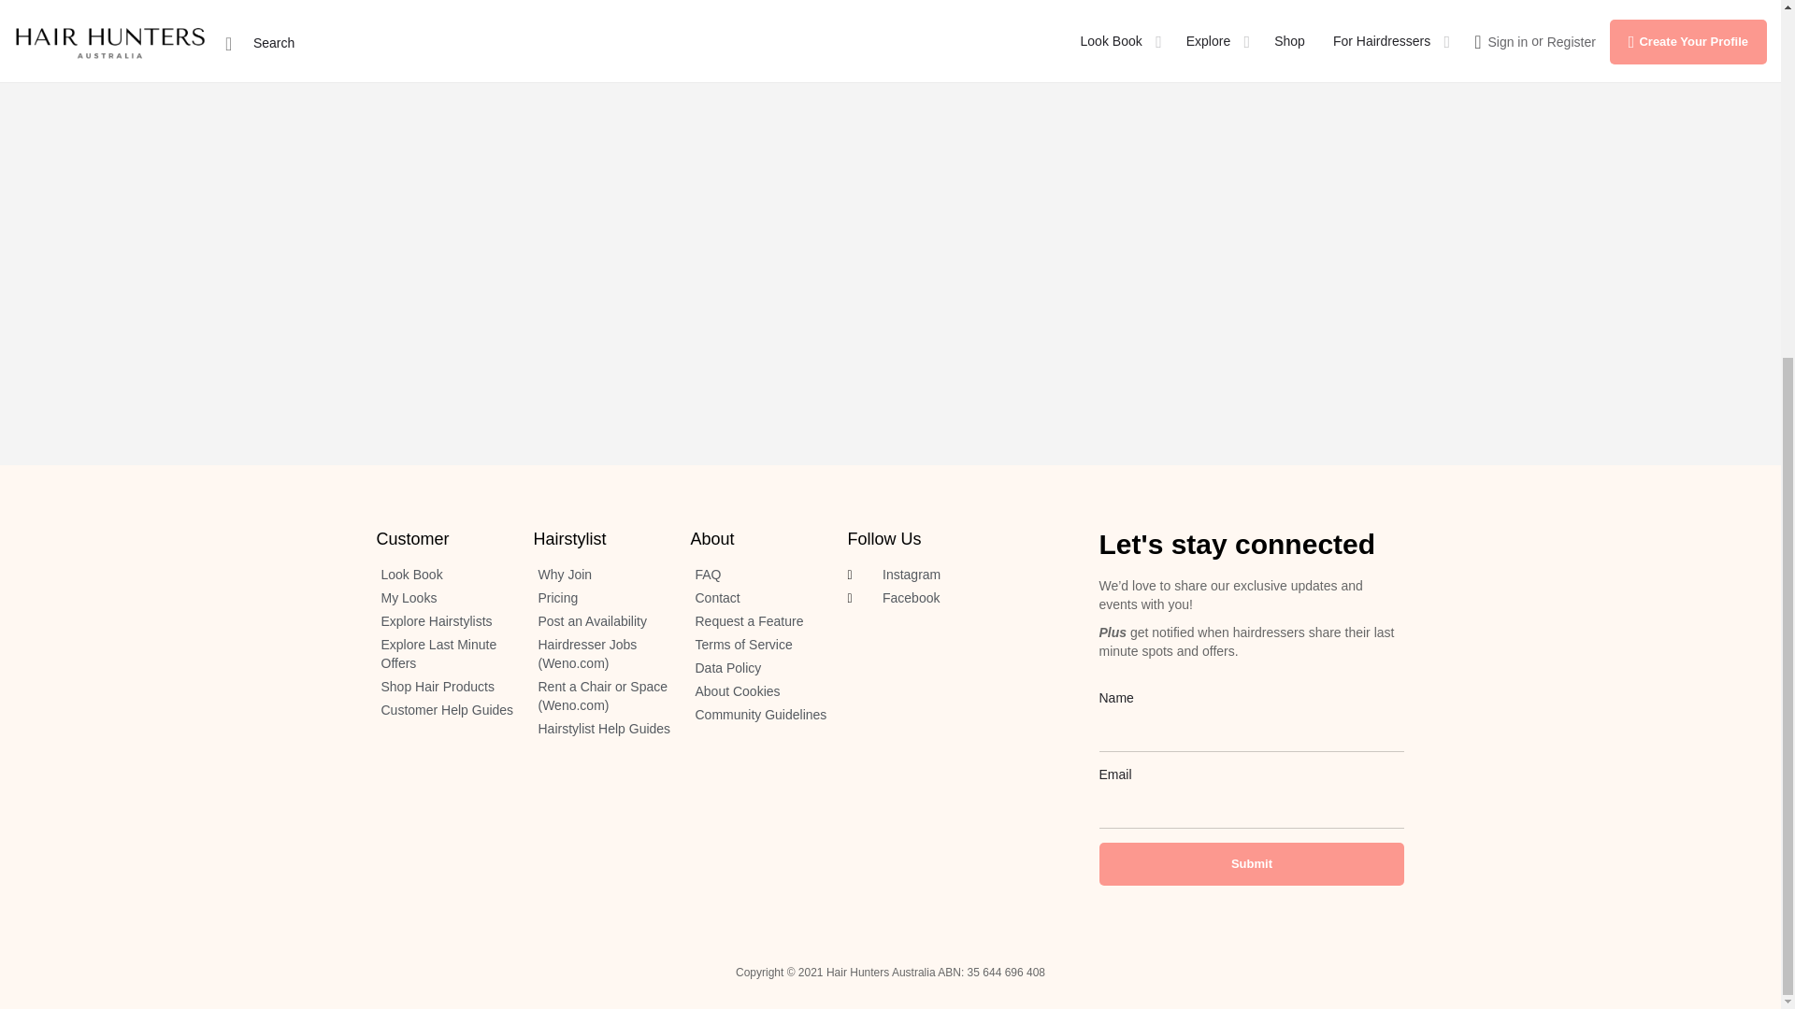 This screenshot has width=1795, height=1009. Describe the element at coordinates (602, 729) in the screenshot. I see `Hairstylist Help Guides` at that location.